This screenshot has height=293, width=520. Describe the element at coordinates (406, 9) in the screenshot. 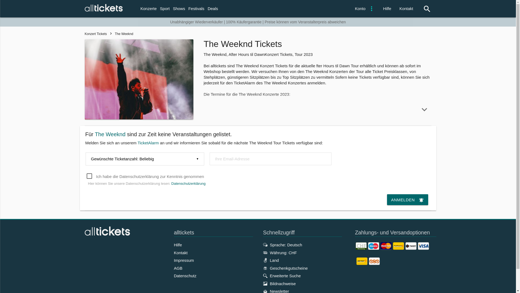

I see `Kontakt` at that location.